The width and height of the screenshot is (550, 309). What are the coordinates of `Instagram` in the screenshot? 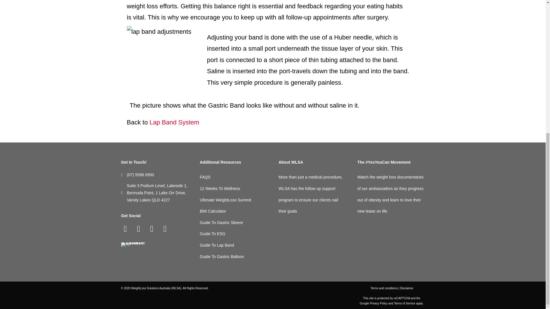 It's located at (139, 229).